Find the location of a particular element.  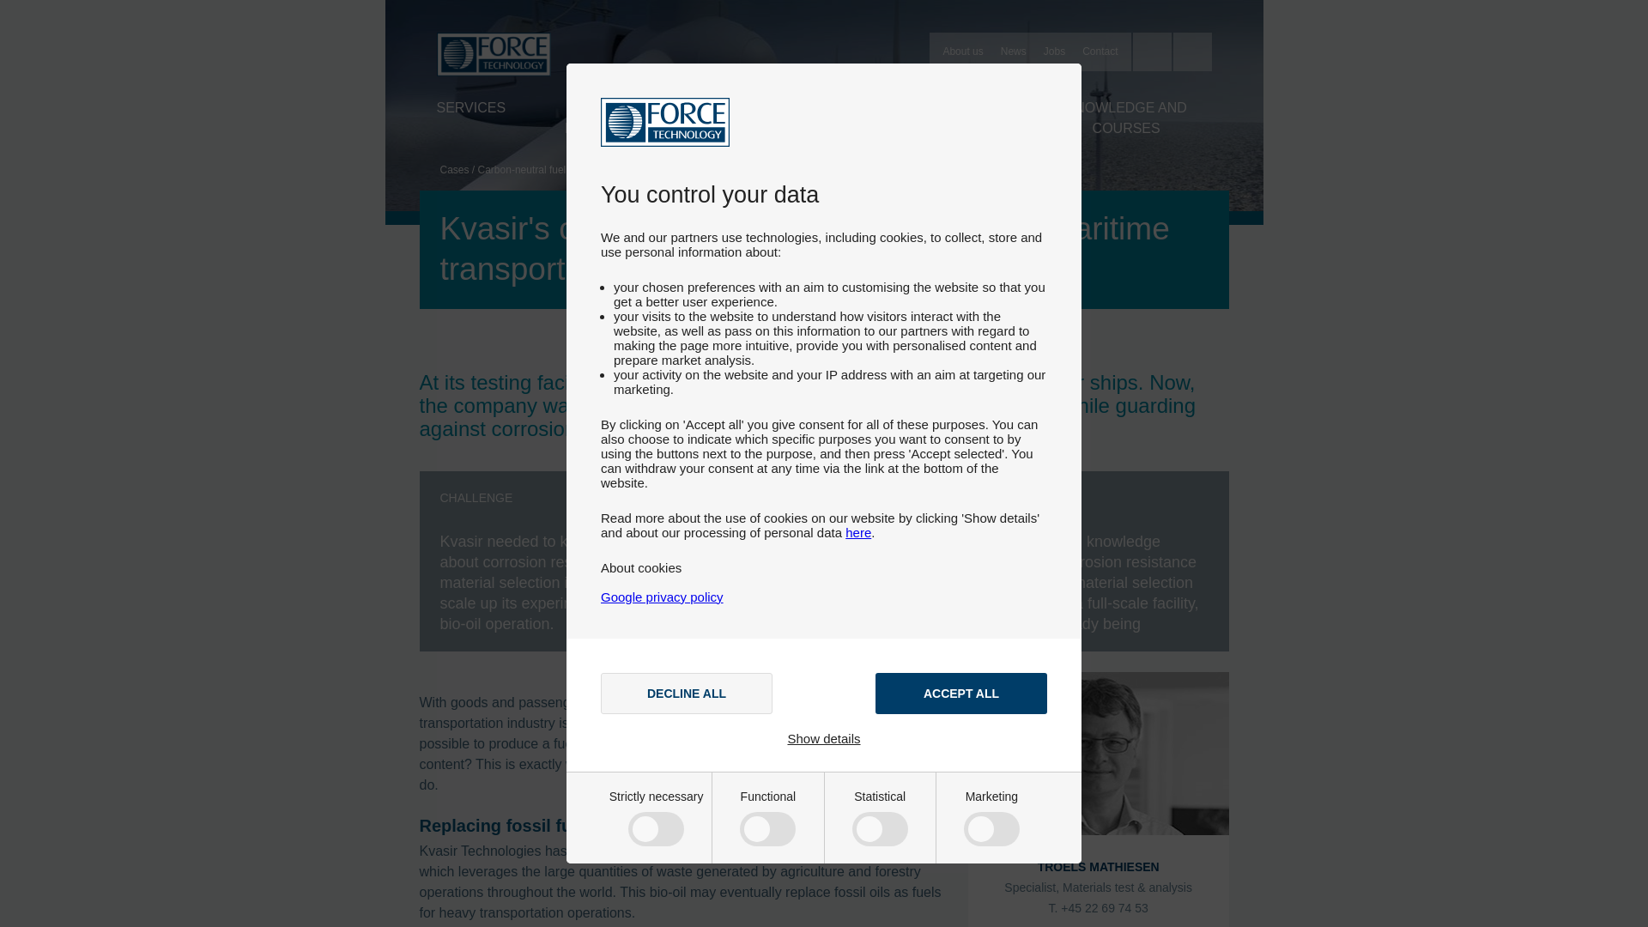

Show details is located at coordinates (824, 738).